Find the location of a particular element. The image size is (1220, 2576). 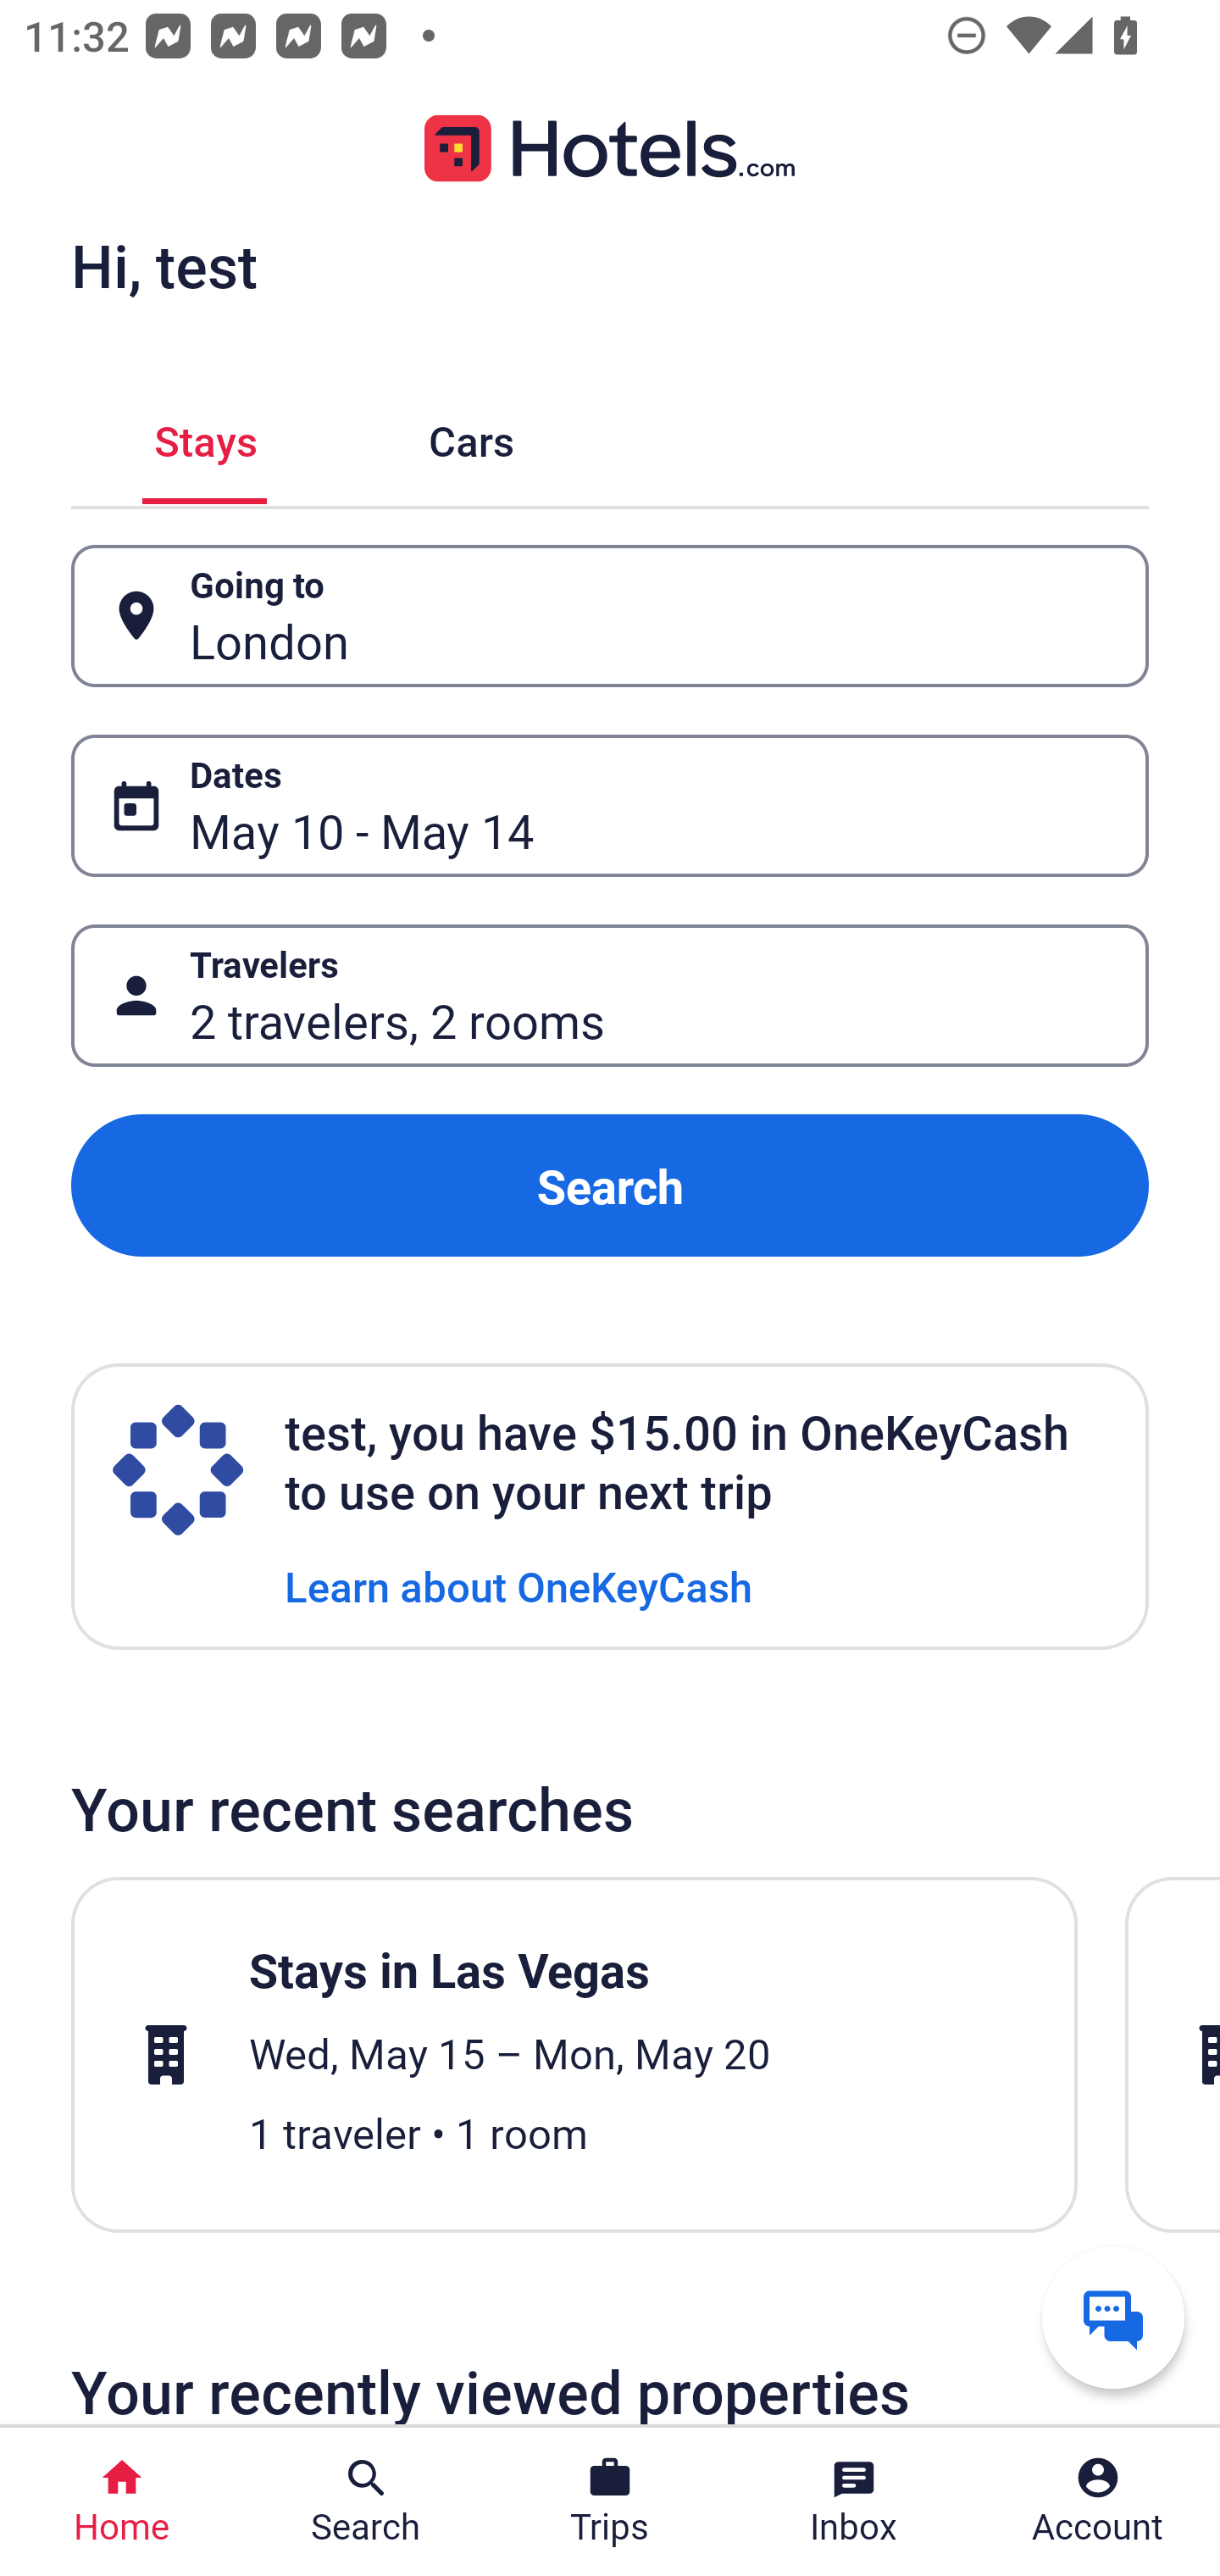

Cars is located at coordinates (471, 436).